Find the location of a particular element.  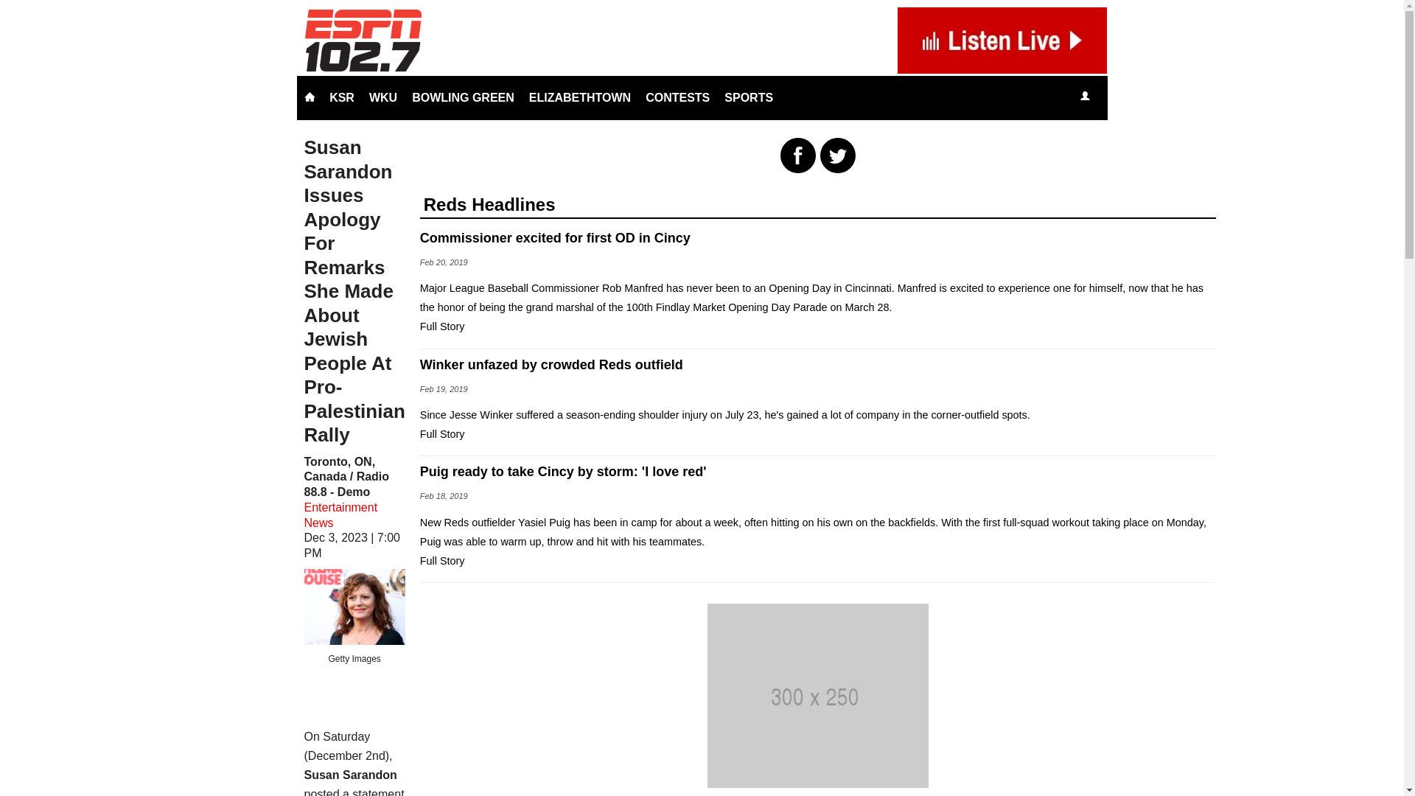

Puig ready to take Cincy by storm: 'I love red' is located at coordinates (818, 472).